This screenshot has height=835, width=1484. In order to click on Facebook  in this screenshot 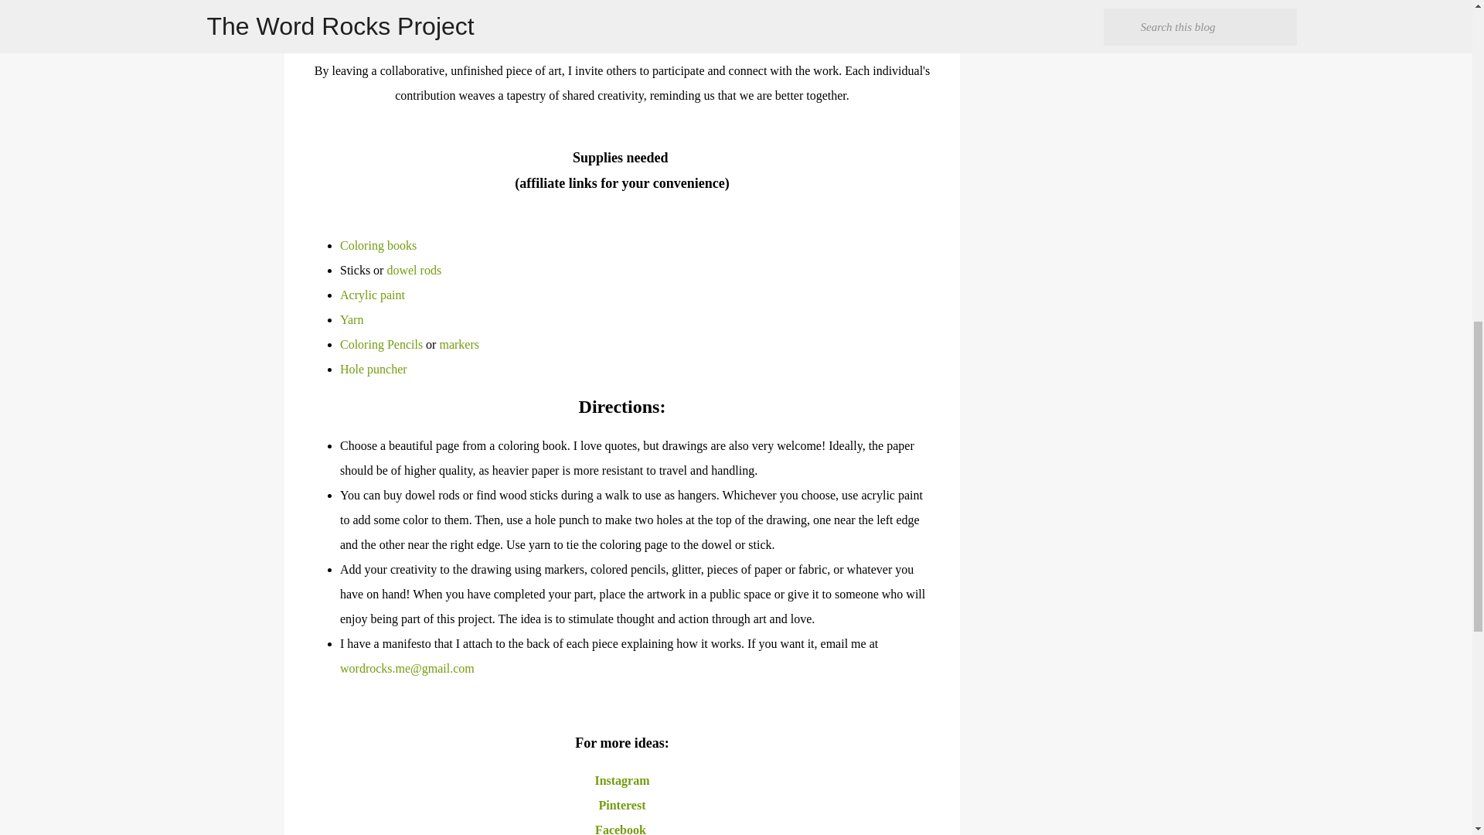, I will do `click(621, 829)`.